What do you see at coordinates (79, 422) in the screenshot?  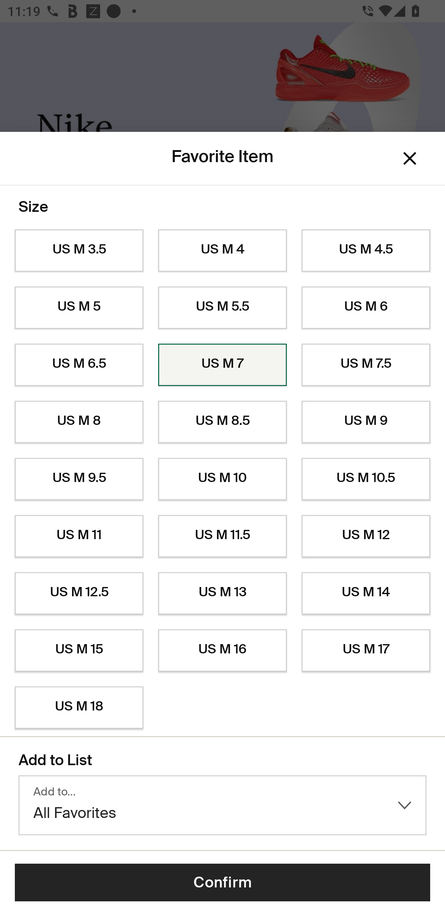 I see `US M 8` at bounding box center [79, 422].